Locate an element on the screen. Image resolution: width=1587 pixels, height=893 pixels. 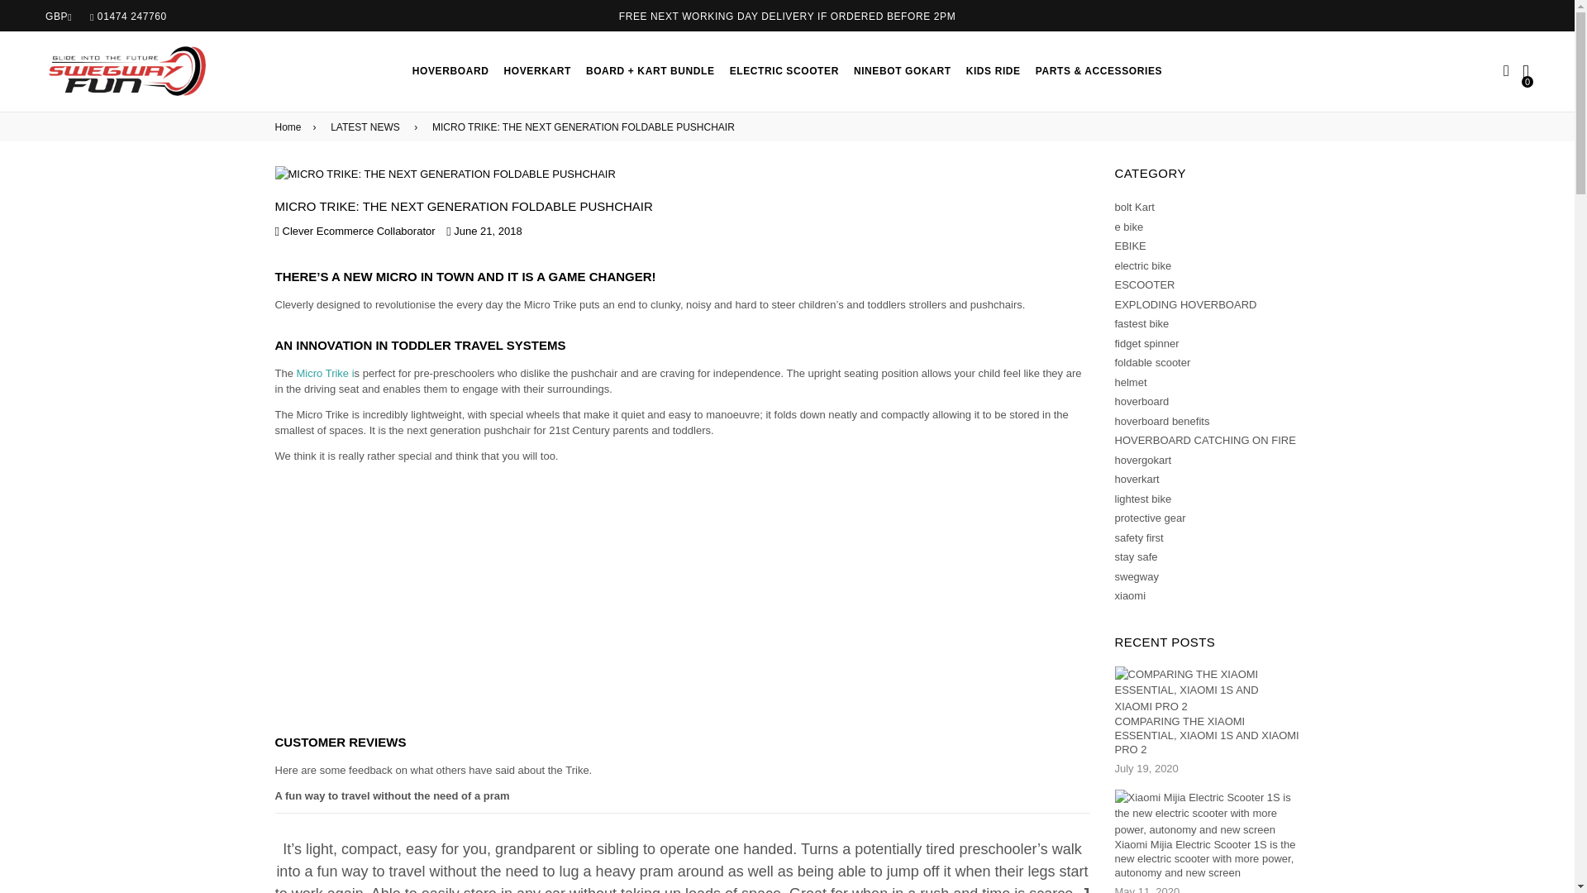
Show articles tagged EBIKE is located at coordinates (1129, 246).